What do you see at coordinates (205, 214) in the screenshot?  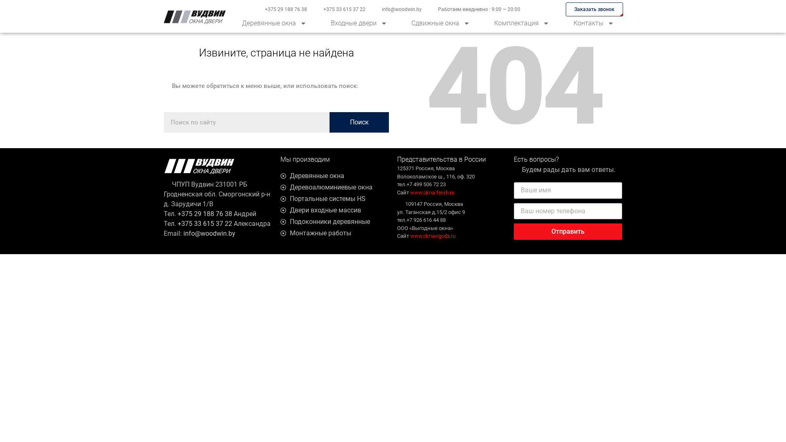 I see `+375 29 188 76 38` at bounding box center [205, 214].